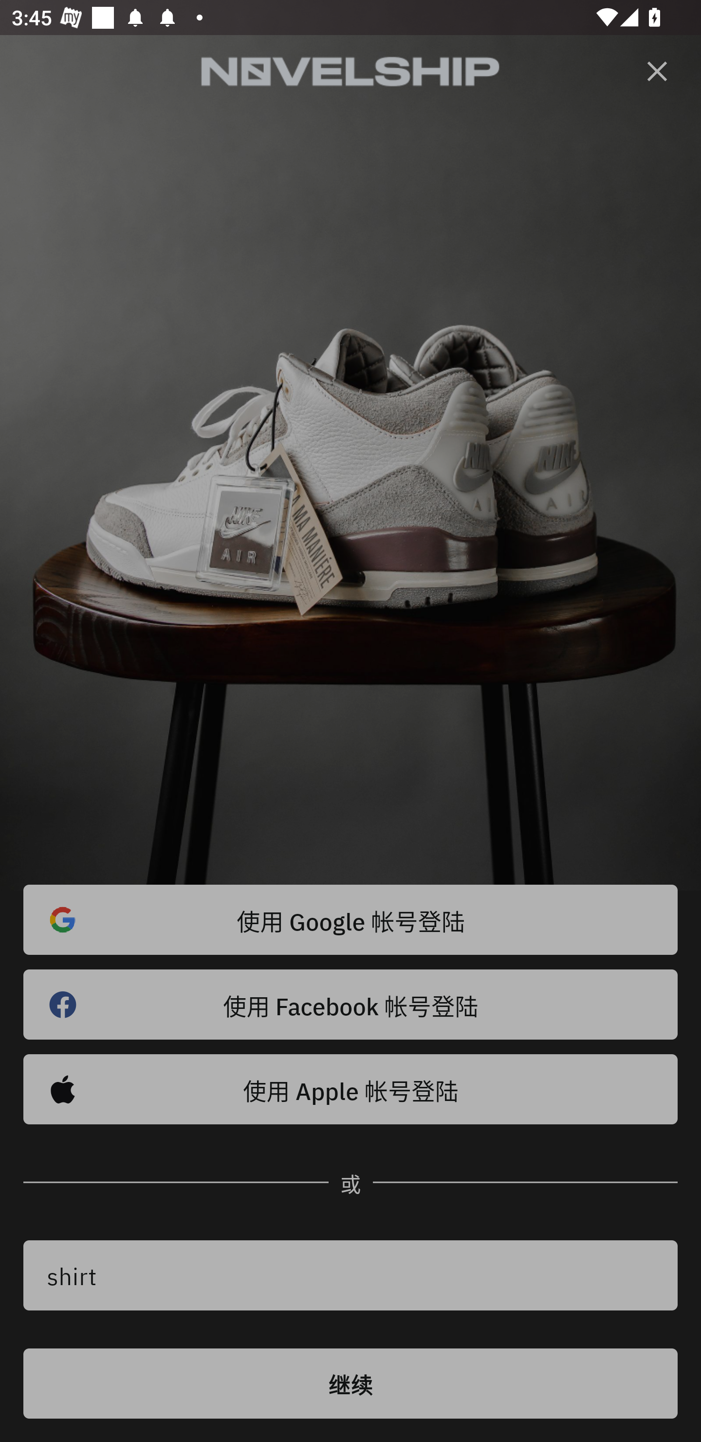 This screenshot has width=701, height=1442. Describe the element at coordinates (350, 1384) in the screenshot. I see `继续` at that location.